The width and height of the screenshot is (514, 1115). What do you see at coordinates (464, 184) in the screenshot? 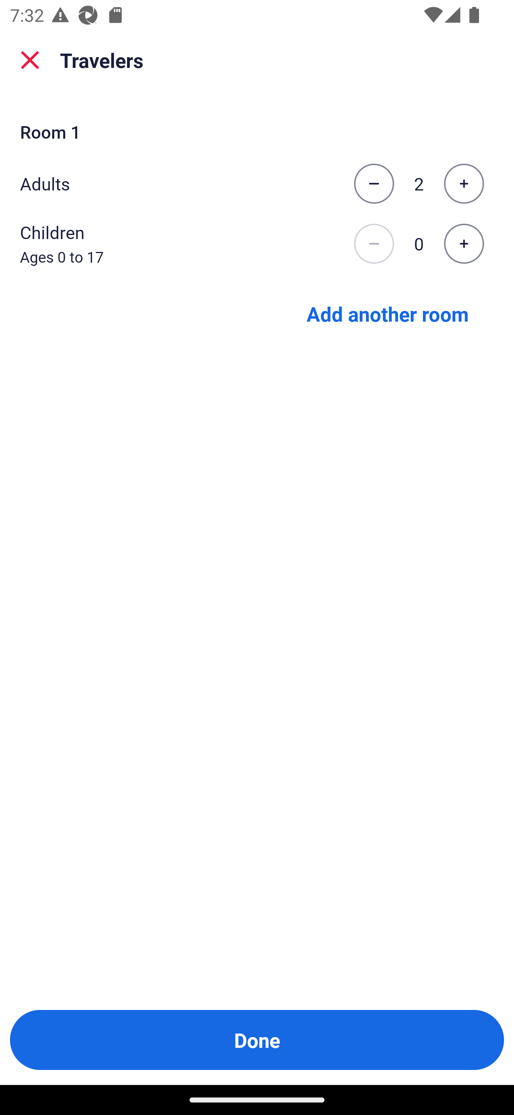
I see `Increase the number of adults` at bounding box center [464, 184].